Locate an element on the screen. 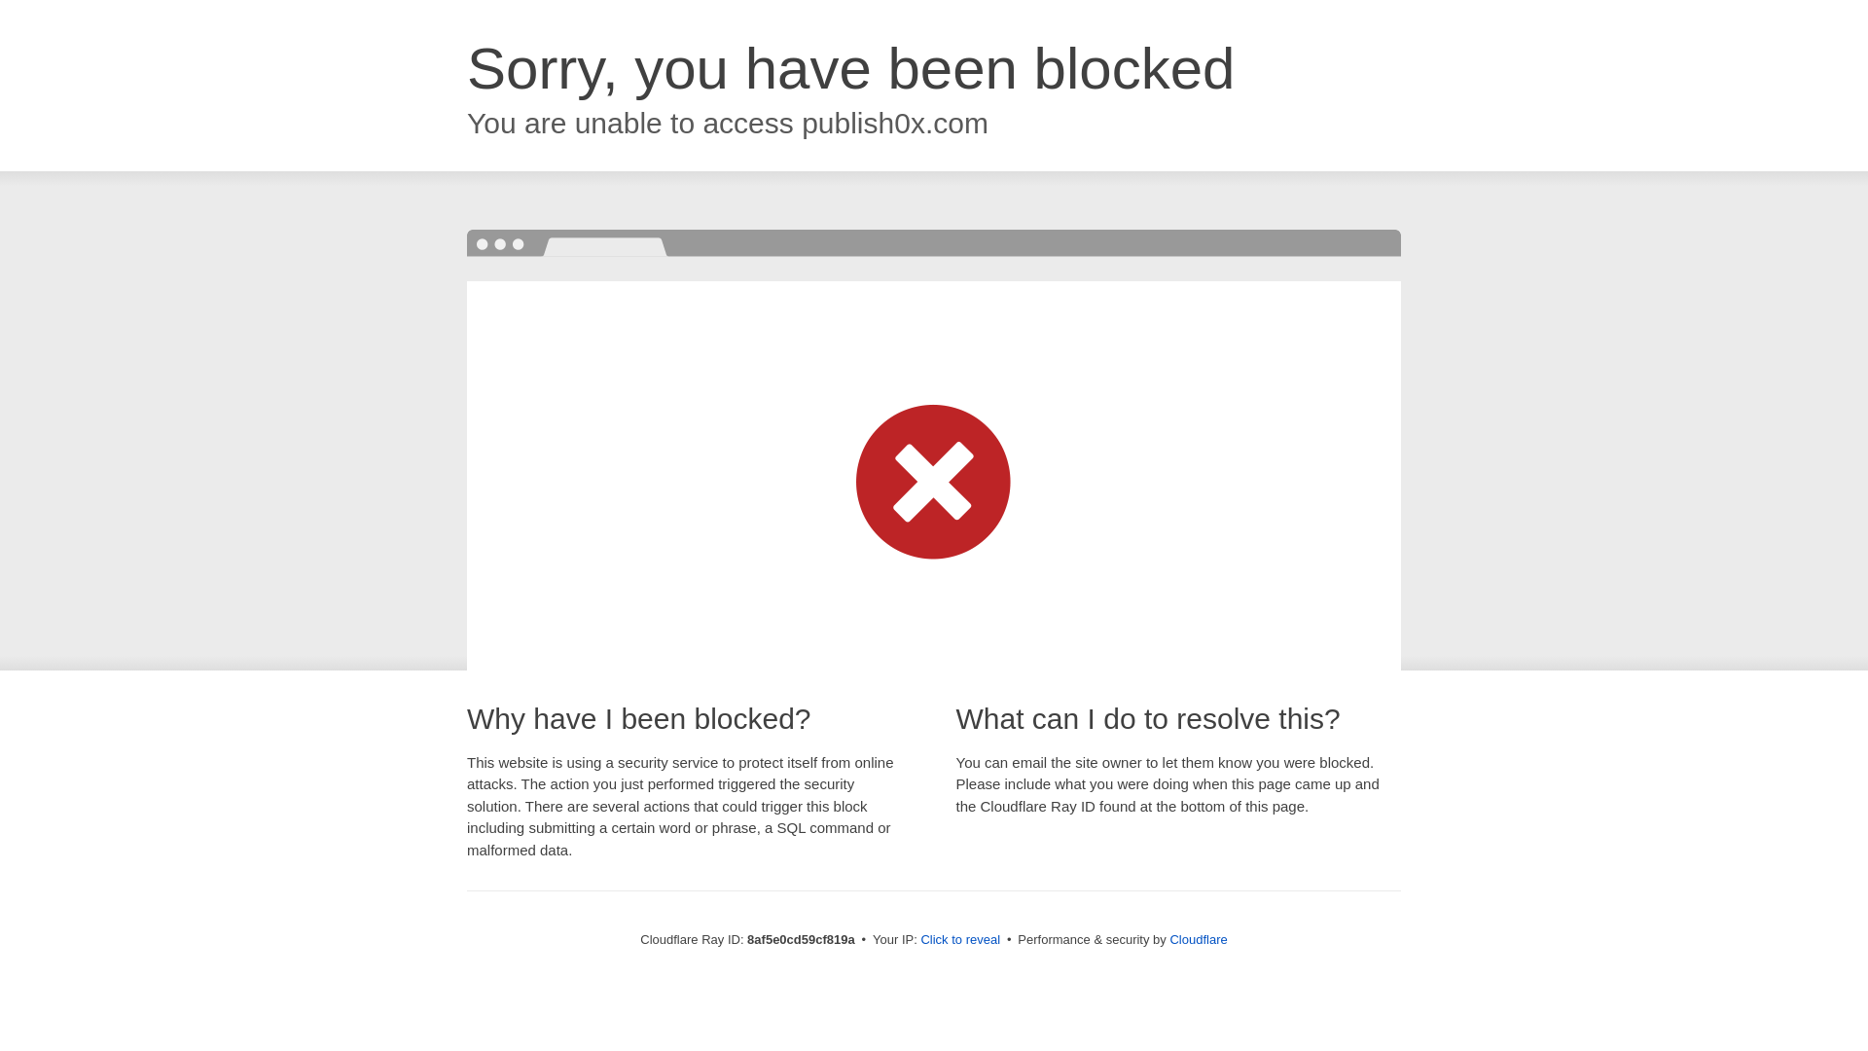  Cloudflare is located at coordinates (1198, 939).